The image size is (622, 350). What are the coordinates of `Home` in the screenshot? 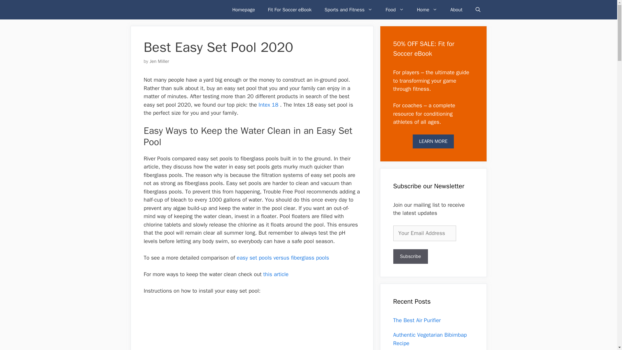 It's located at (427, 10).